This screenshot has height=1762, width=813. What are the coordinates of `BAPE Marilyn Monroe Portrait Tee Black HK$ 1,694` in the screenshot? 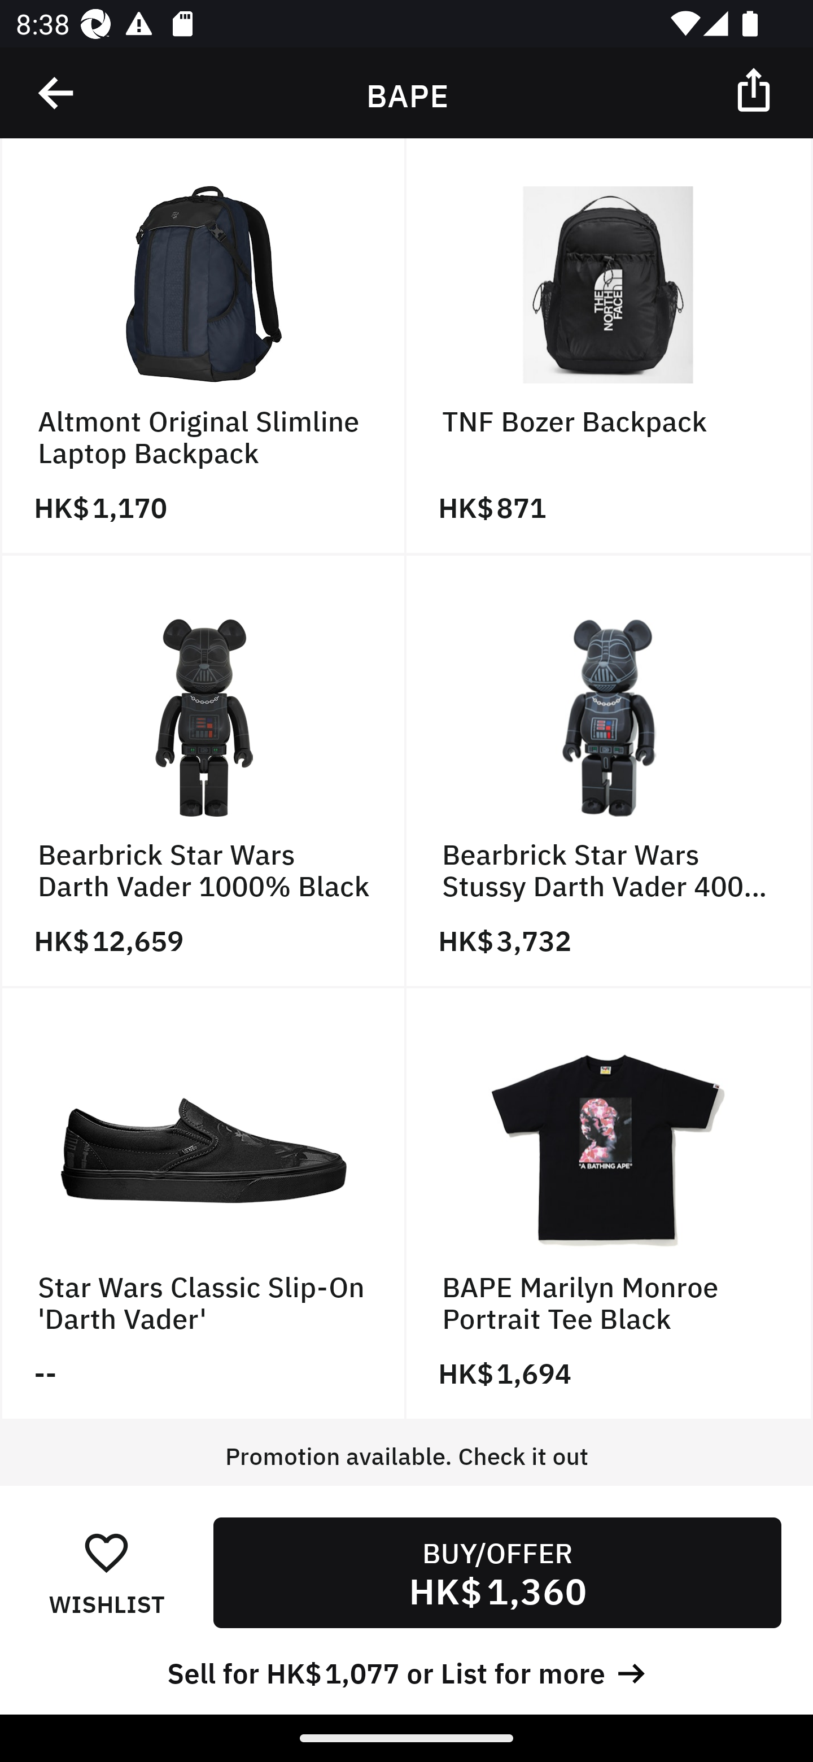 It's located at (610, 1204).